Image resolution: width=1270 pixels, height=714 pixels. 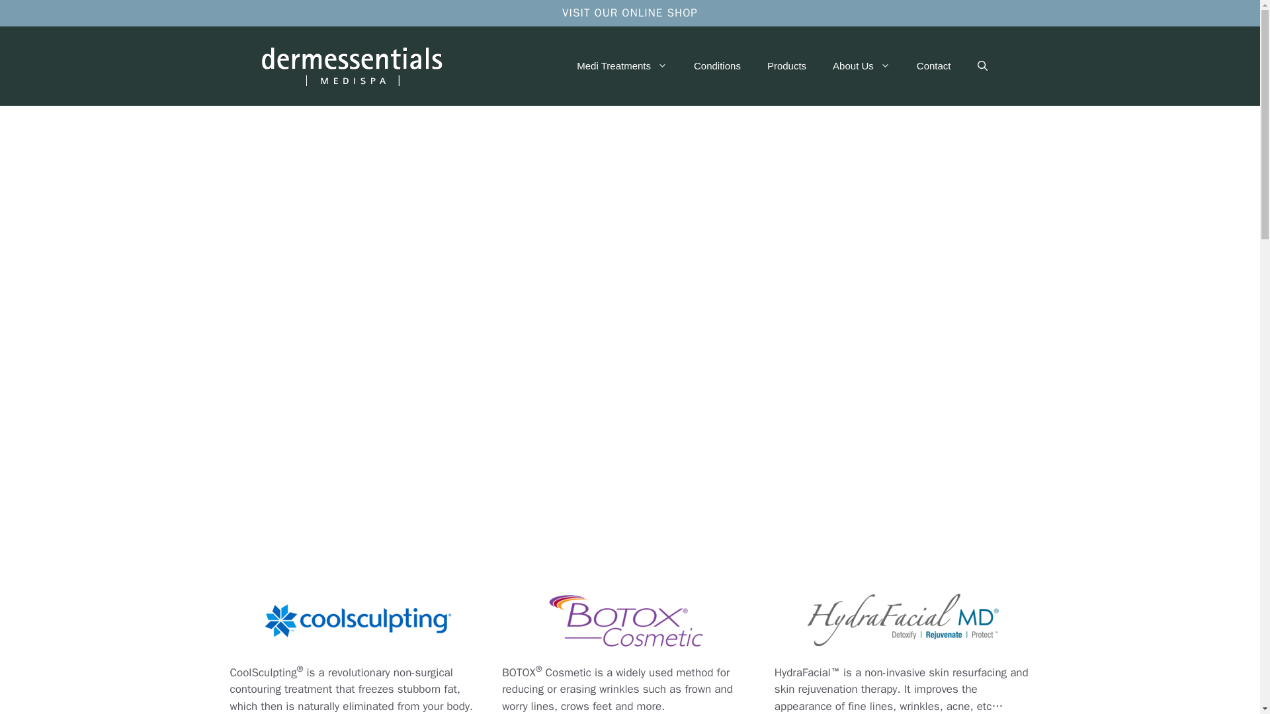 What do you see at coordinates (358, 620) in the screenshot?
I see `Coolsculpting - Freese your fat away` at bounding box center [358, 620].